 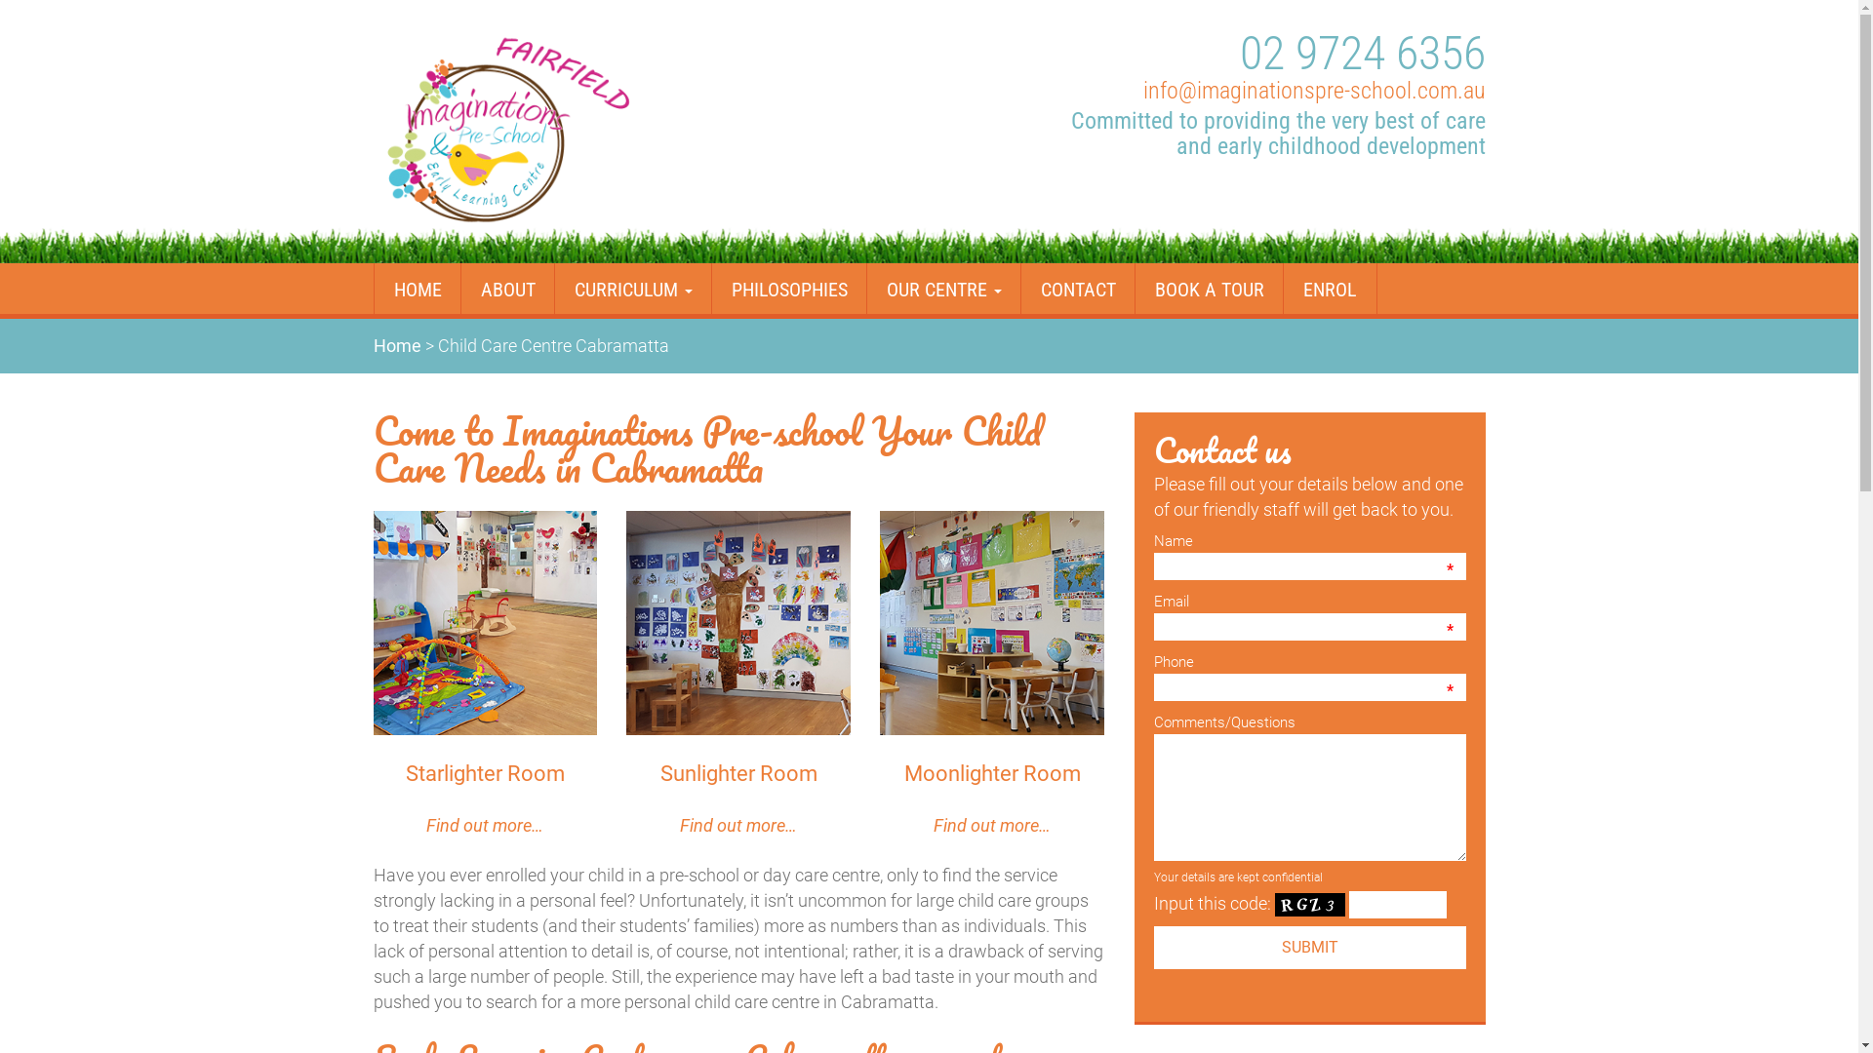 I want to click on Submit, so click(x=1309, y=948).